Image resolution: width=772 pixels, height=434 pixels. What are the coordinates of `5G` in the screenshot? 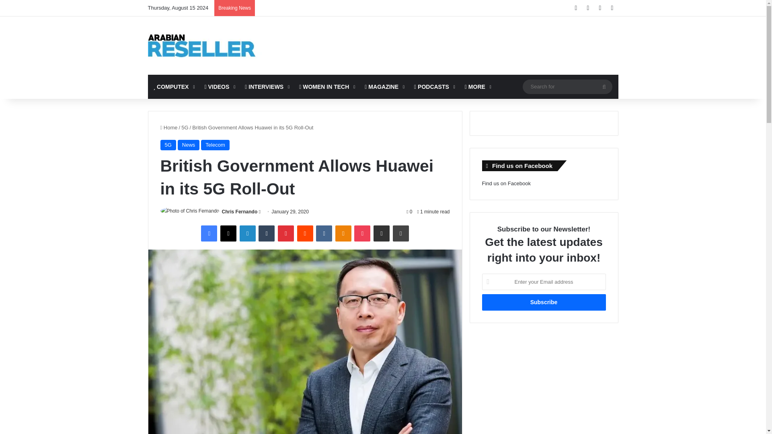 It's located at (185, 127).